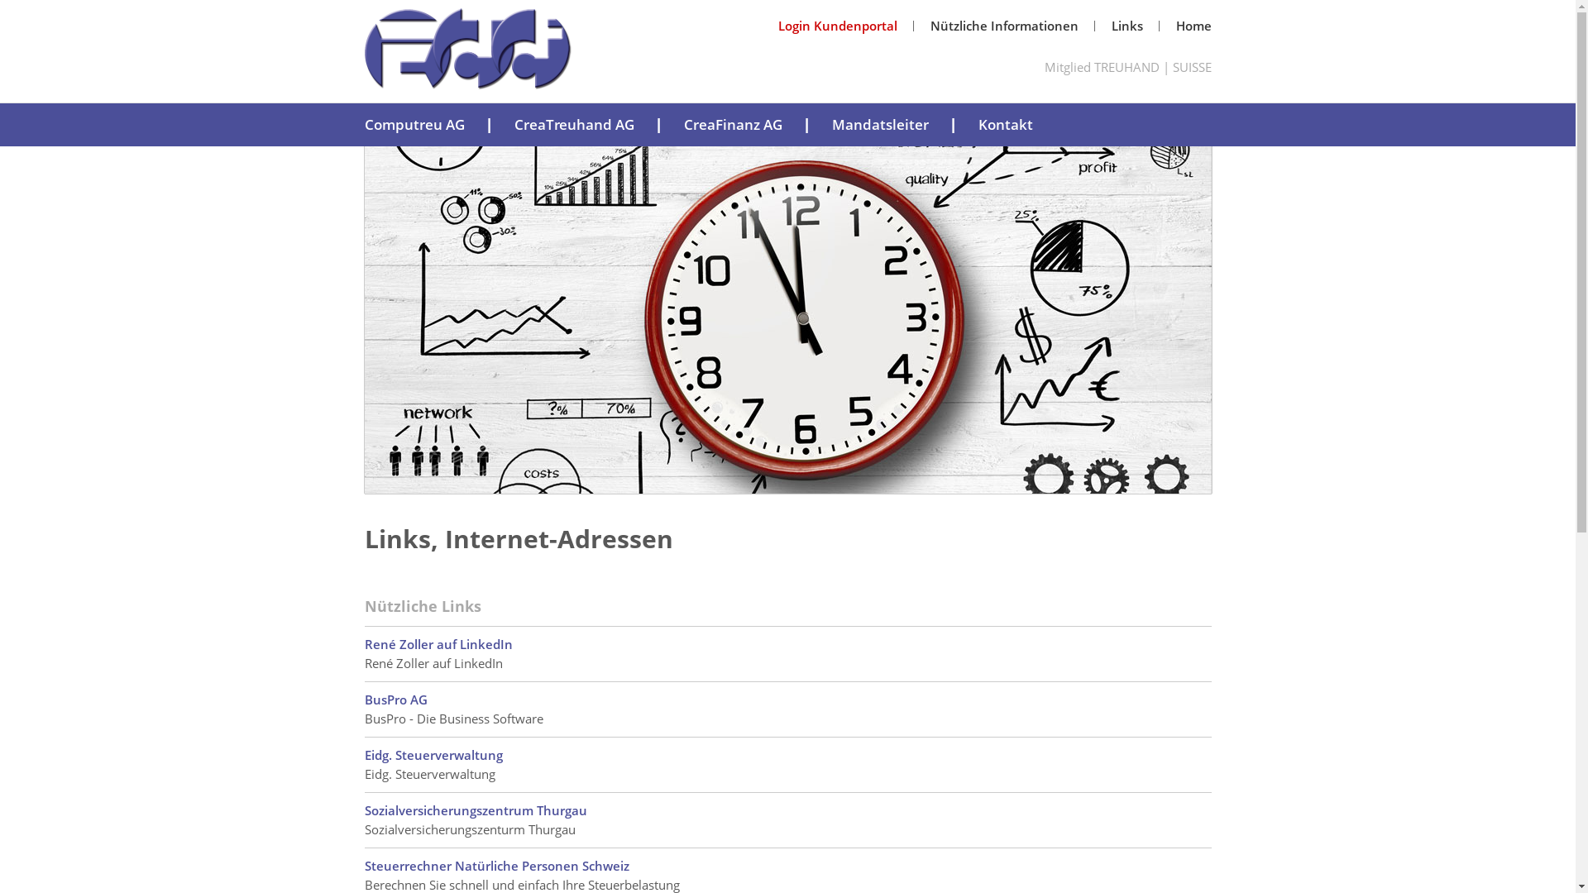  I want to click on Home, so click(1194, 26).